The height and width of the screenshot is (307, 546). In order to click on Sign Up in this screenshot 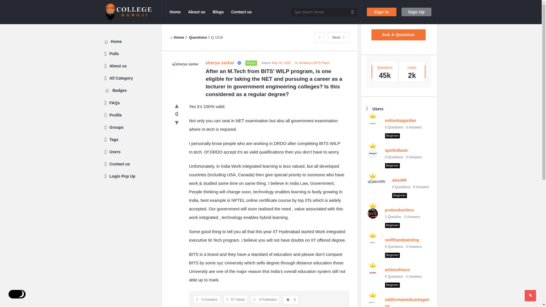, I will do `click(416, 12)`.